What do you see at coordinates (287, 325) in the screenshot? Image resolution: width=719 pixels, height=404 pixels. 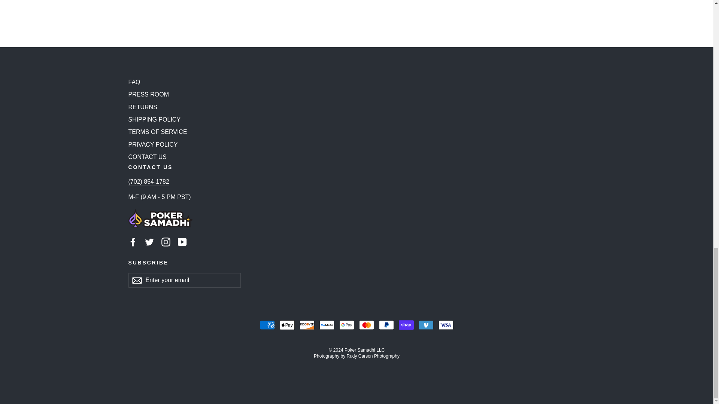 I see `Apple Pay` at bounding box center [287, 325].